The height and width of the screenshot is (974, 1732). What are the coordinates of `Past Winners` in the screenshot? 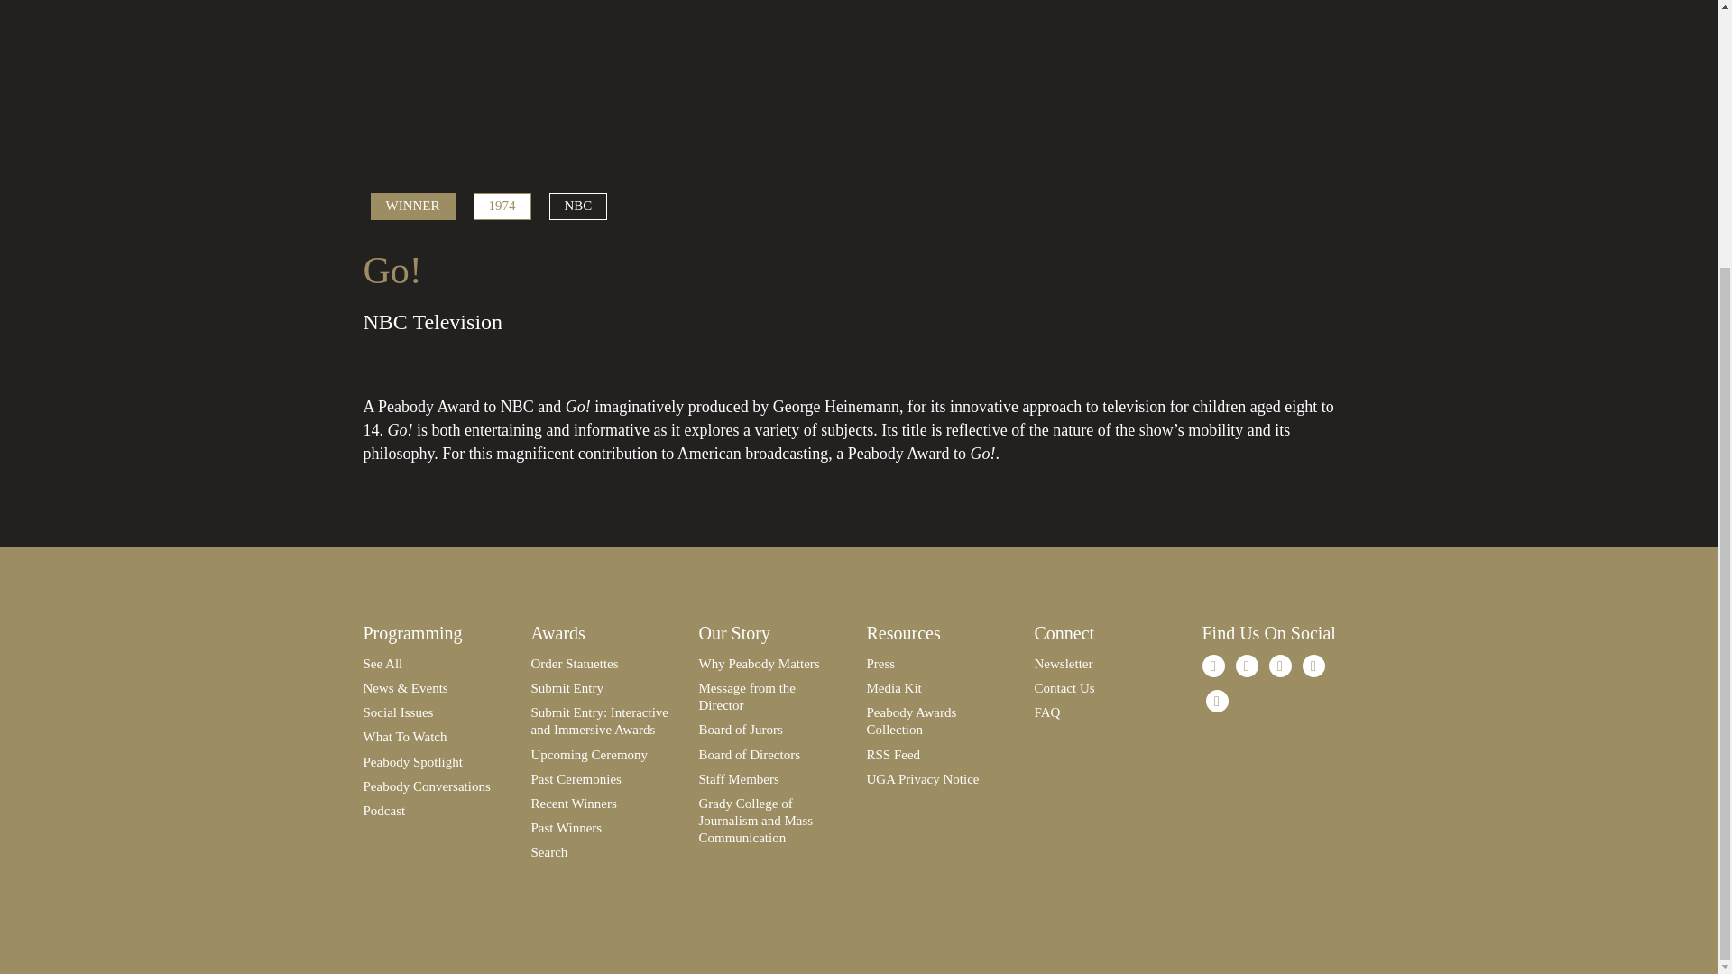 It's located at (565, 828).